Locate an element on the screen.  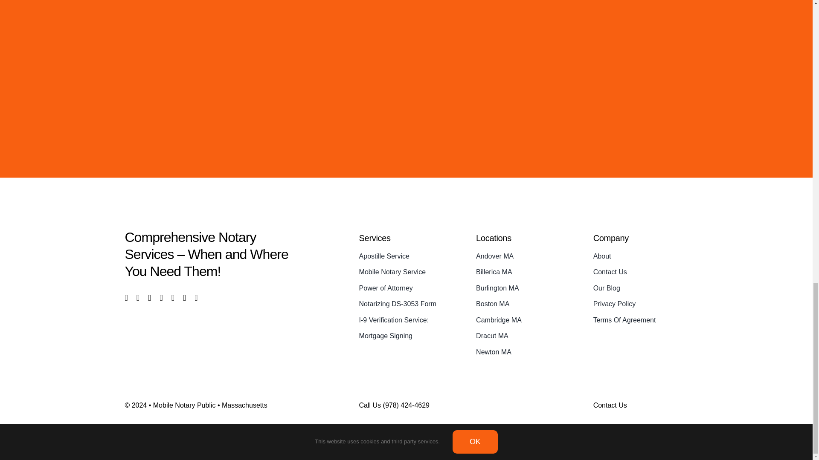
Tiktok is located at coordinates (184, 297).